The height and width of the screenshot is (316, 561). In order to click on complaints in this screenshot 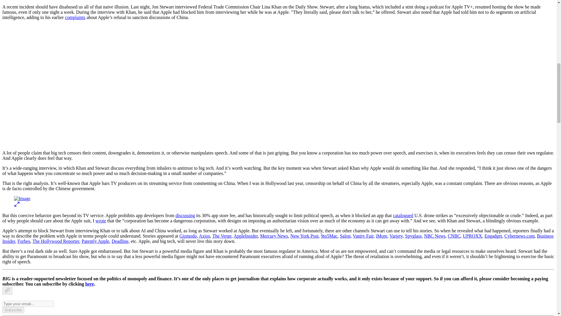, I will do `click(75, 17)`.